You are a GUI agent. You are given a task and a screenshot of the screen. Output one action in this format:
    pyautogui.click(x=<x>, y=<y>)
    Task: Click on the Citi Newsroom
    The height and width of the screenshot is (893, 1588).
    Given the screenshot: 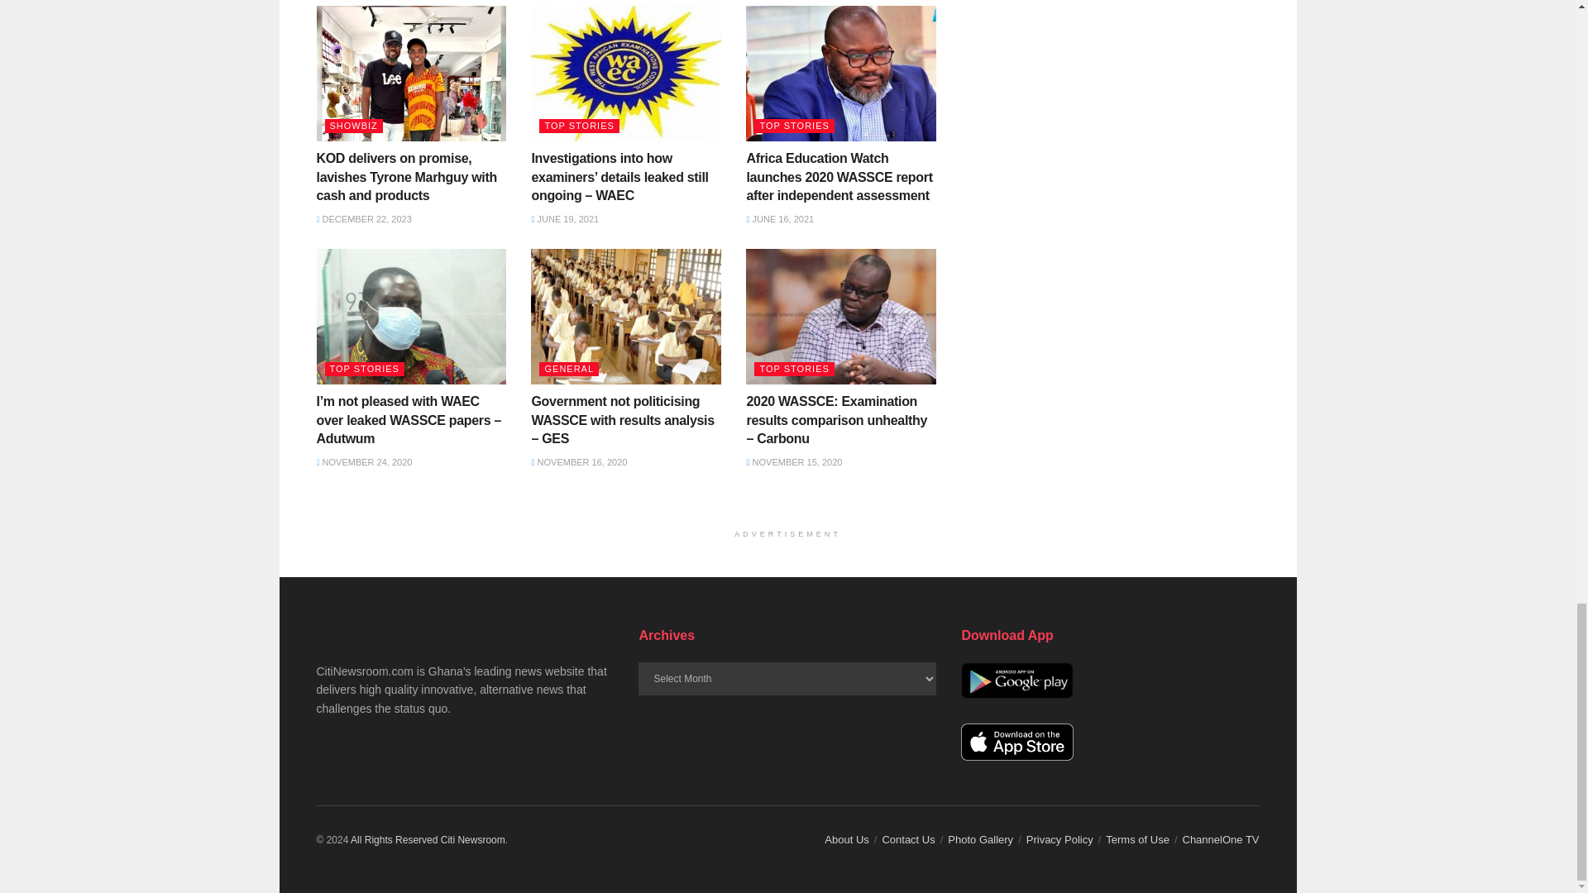 What is the action you would take?
    pyautogui.click(x=394, y=839)
    